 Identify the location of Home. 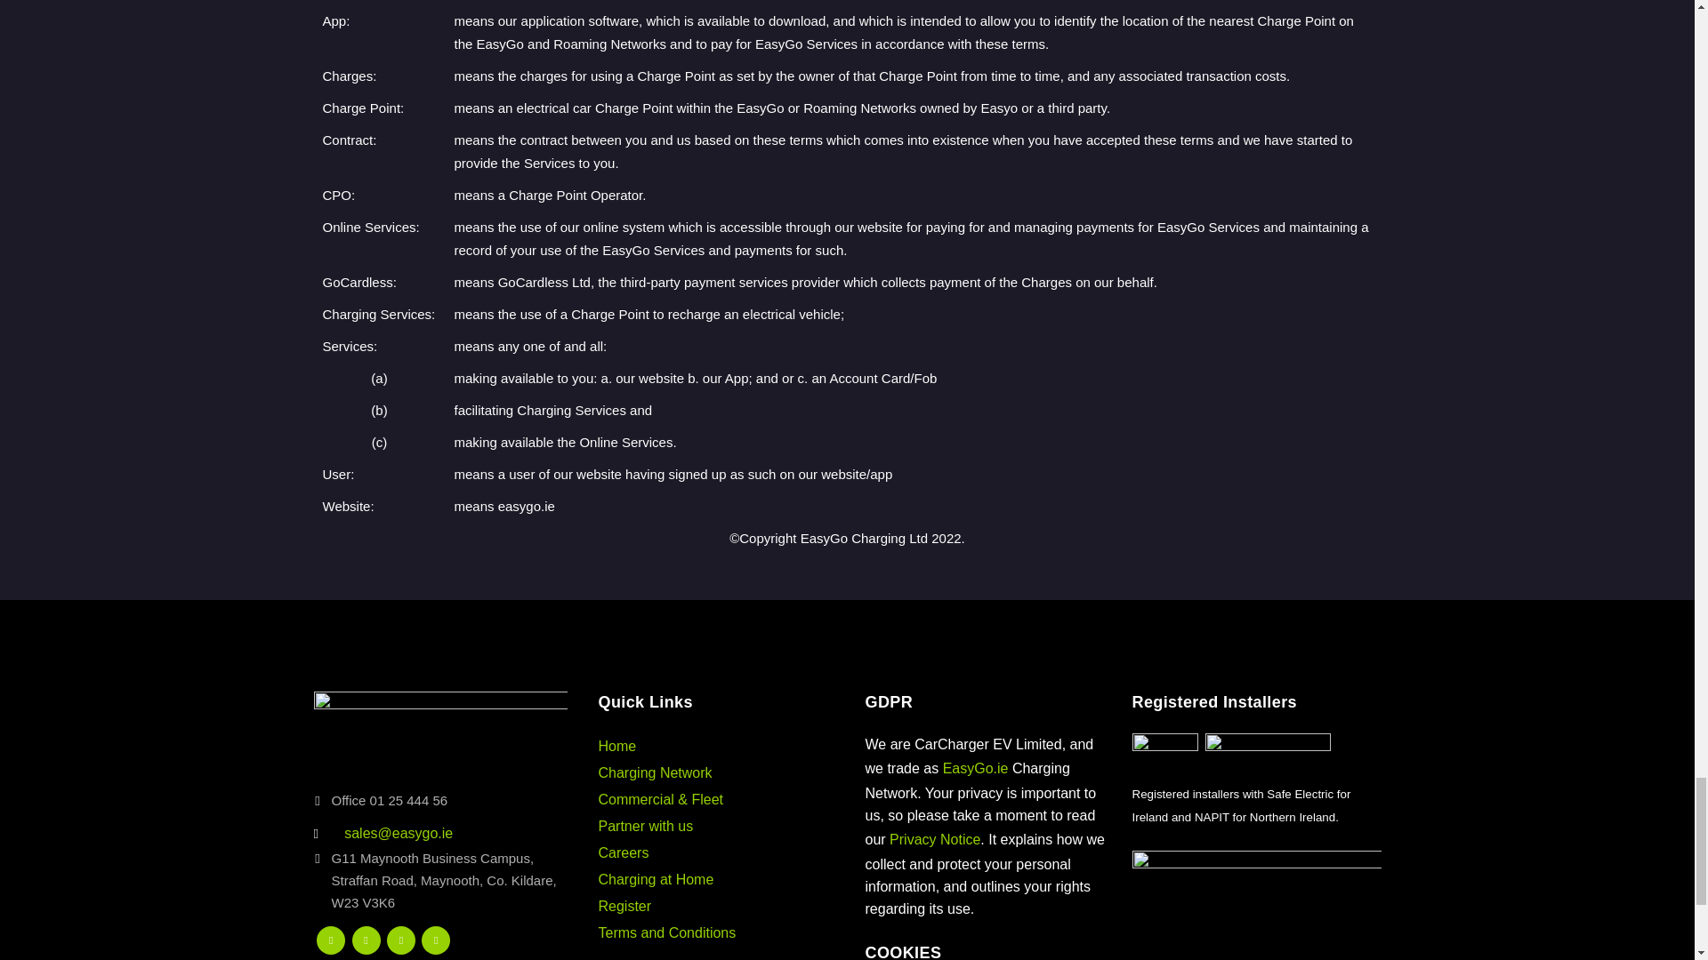
(616, 745).